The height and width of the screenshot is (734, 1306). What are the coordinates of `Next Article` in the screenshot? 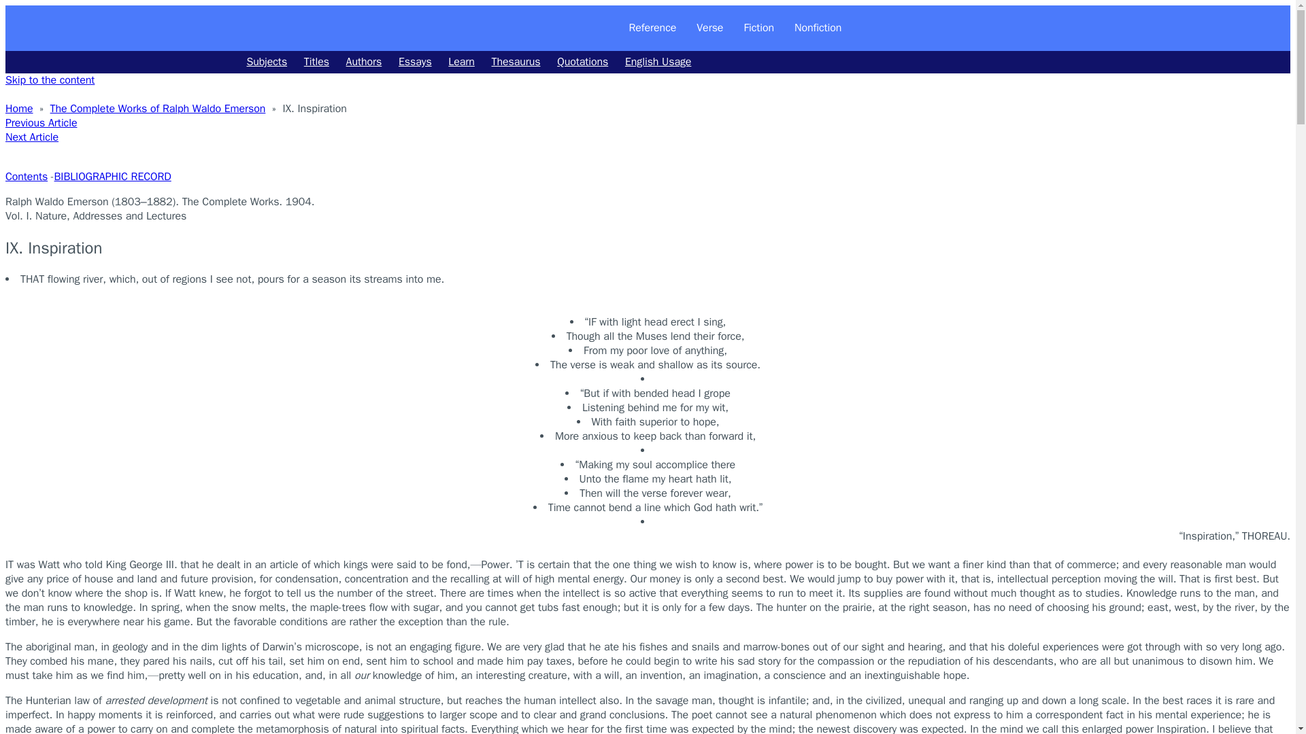 It's located at (31, 137).